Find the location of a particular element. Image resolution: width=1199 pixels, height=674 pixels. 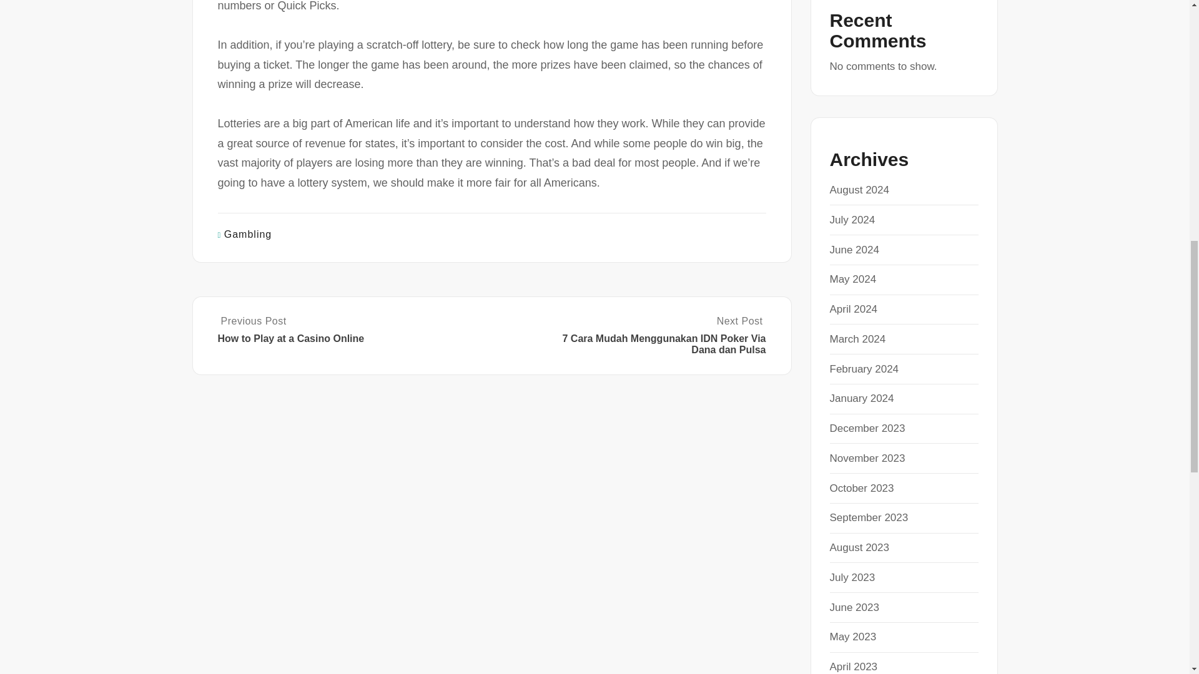

July 2023 is located at coordinates (852, 577).